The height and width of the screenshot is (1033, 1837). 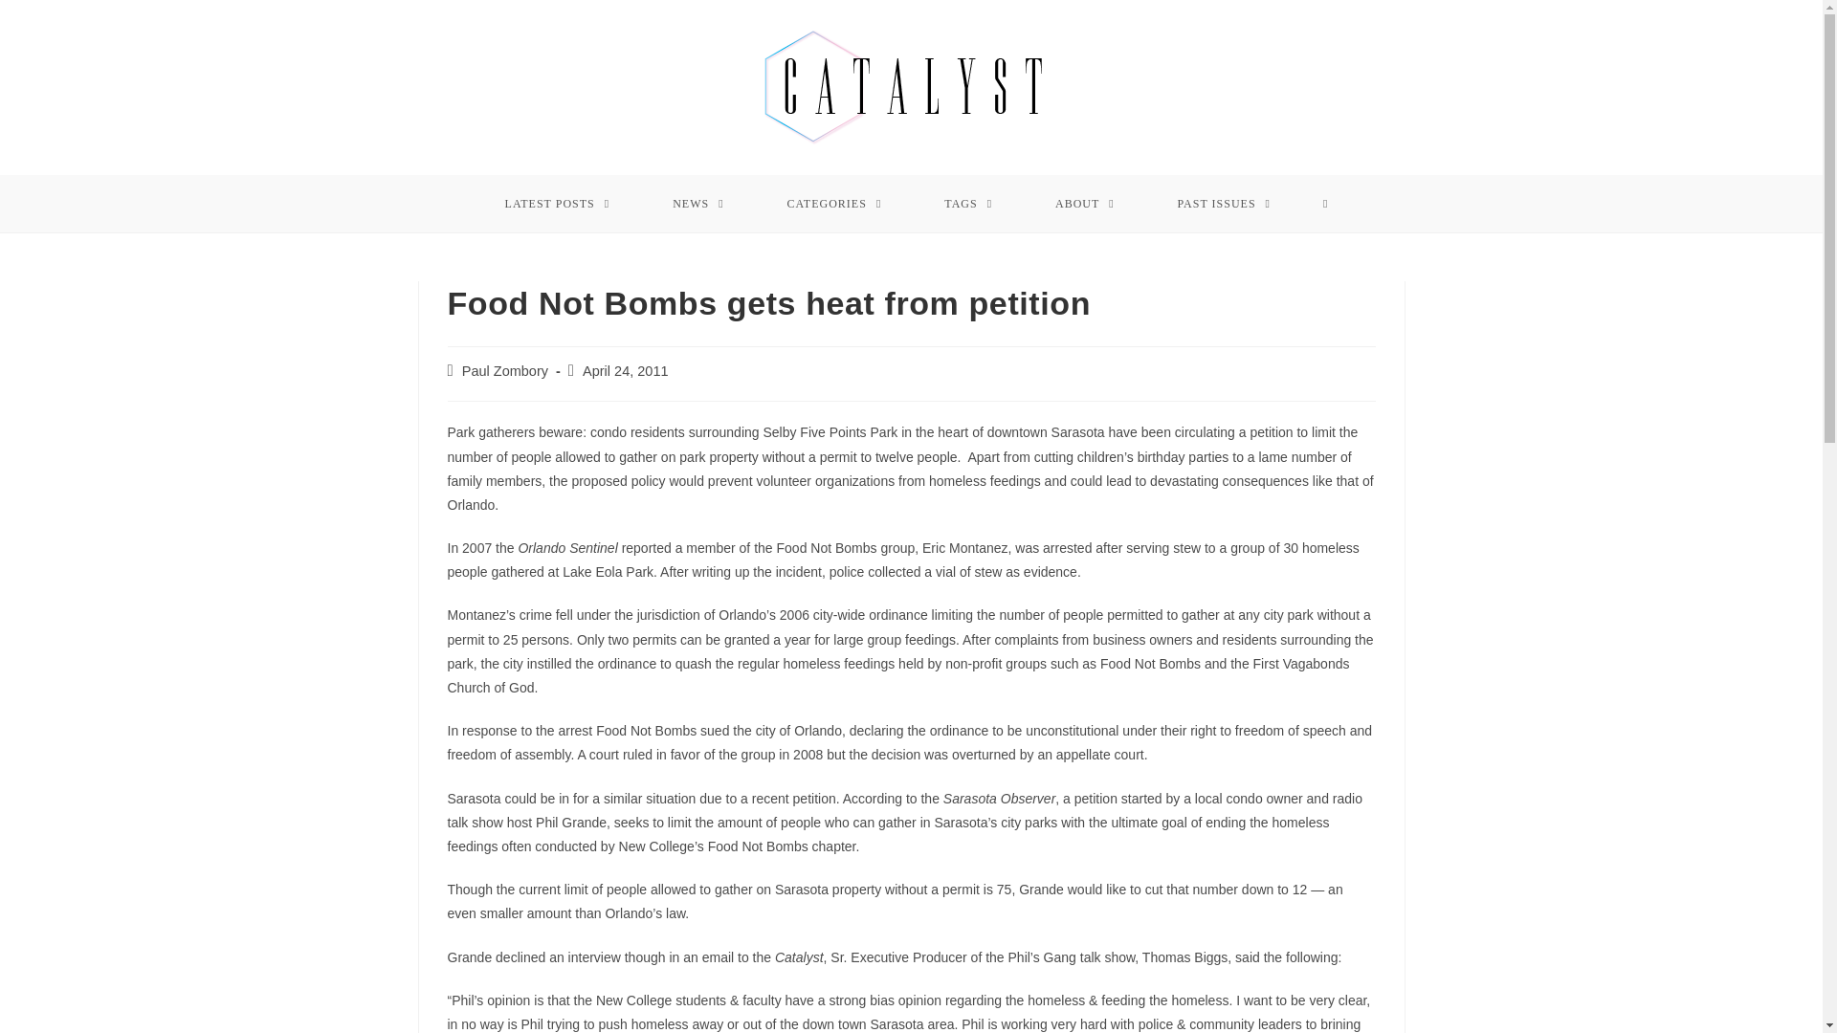 I want to click on LATEST POSTS, so click(x=557, y=203).